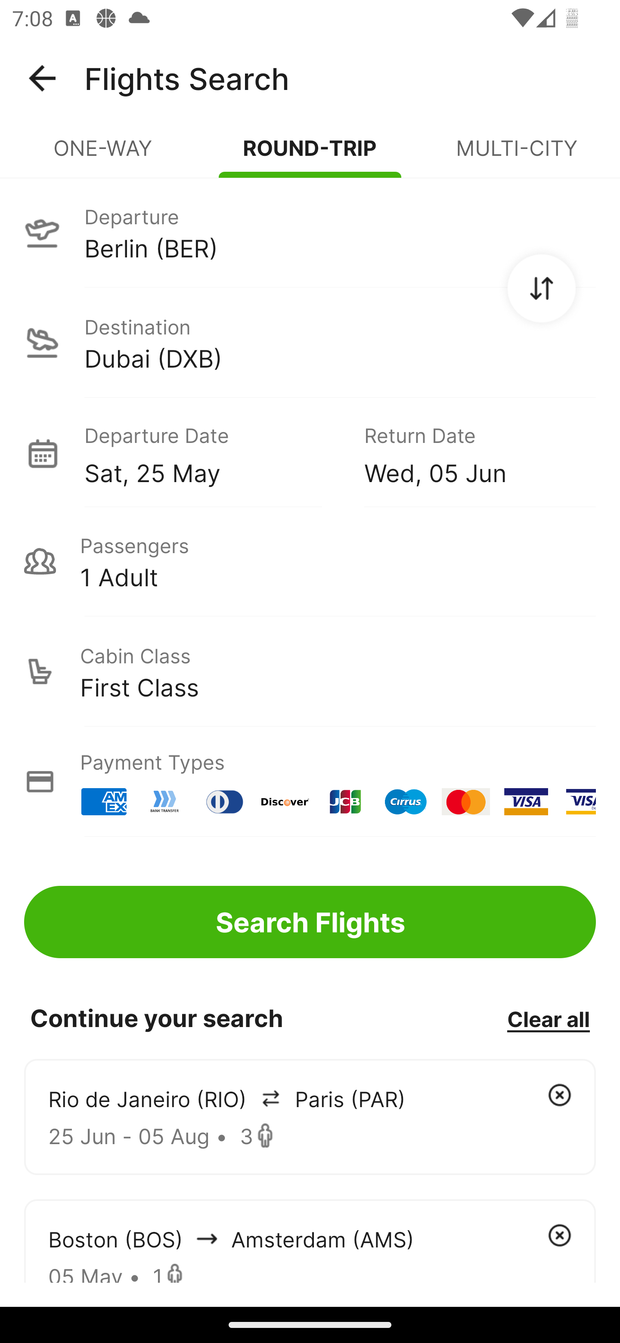 The width and height of the screenshot is (620, 1343). Describe the element at coordinates (310, 922) in the screenshot. I see `Search Flights` at that location.